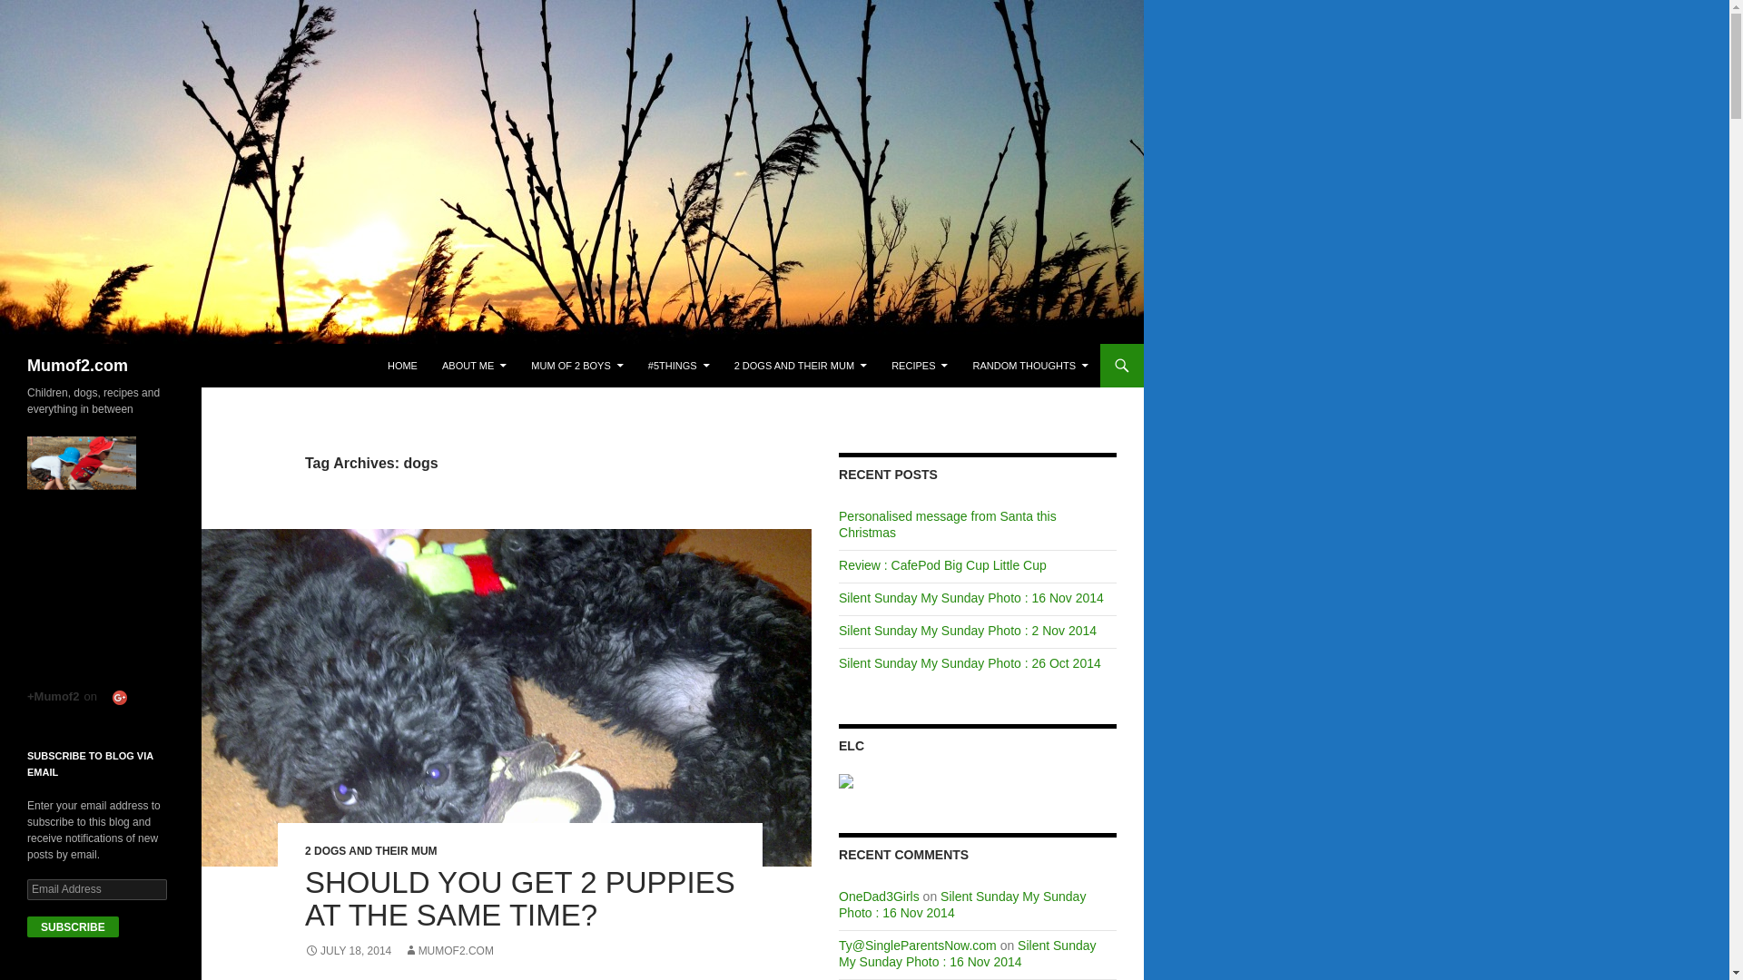  What do you see at coordinates (77, 365) in the screenshot?
I see `Mumof2.com` at bounding box center [77, 365].